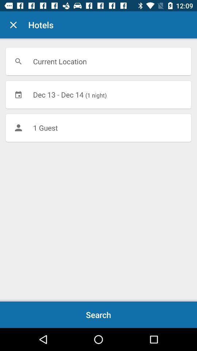 Image resolution: width=197 pixels, height=351 pixels. Describe the element at coordinates (98, 128) in the screenshot. I see `open icon at the center` at that location.